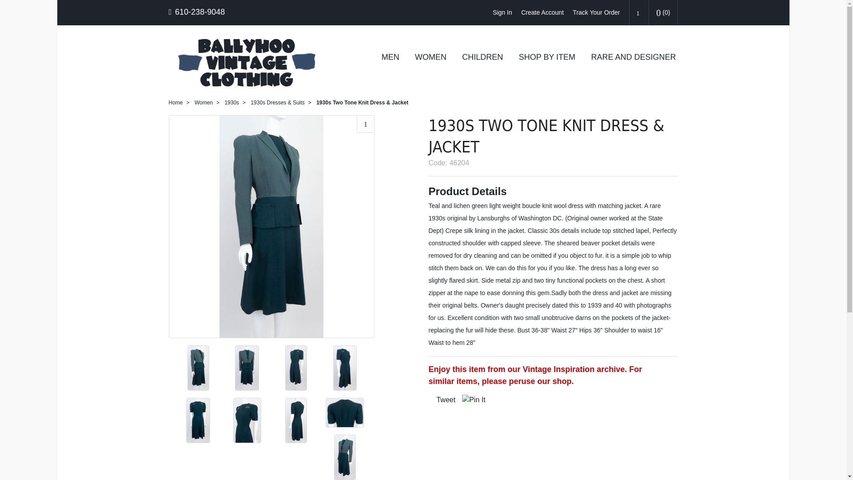 The height and width of the screenshot is (480, 853). What do you see at coordinates (250, 62) in the screenshot?
I see `Ballyhoovintage.com` at bounding box center [250, 62].